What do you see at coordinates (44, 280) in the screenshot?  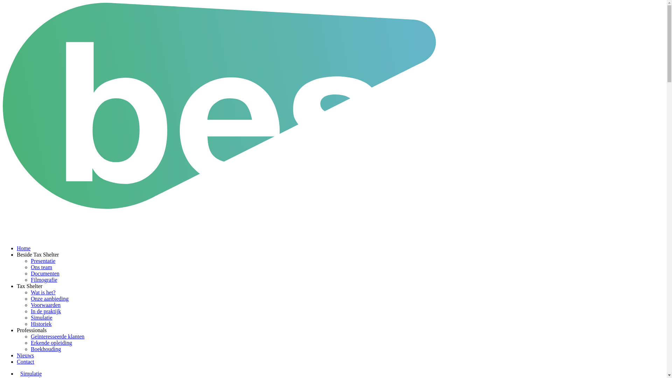 I see `Filmografie` at bounding box center [44, 280].